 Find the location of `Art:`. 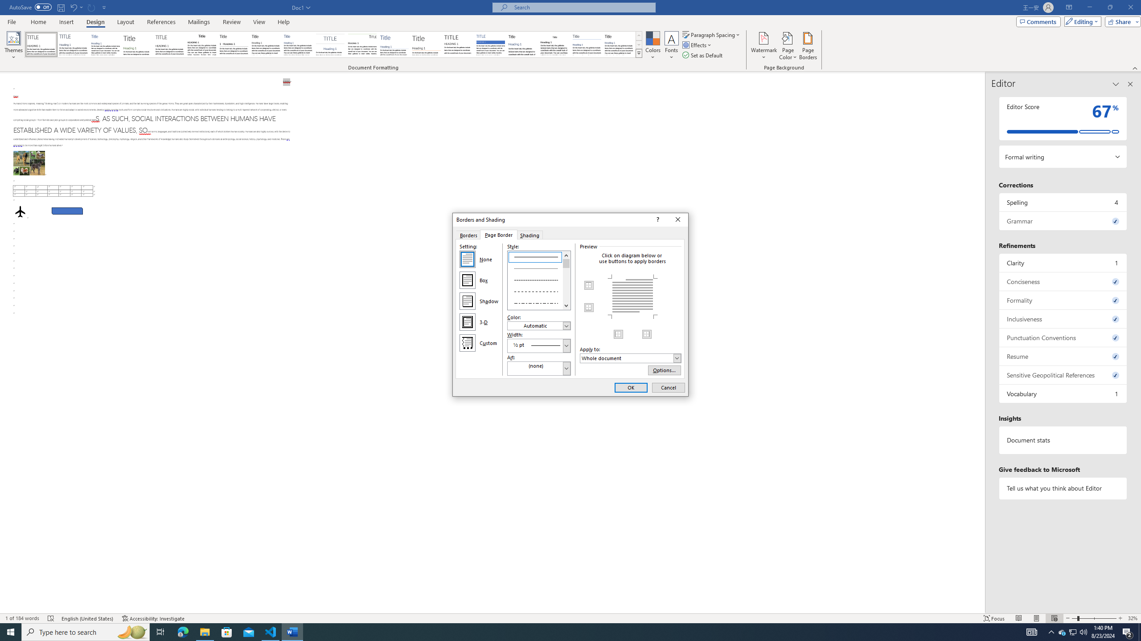

Art: is located at coordinates (539, 369).